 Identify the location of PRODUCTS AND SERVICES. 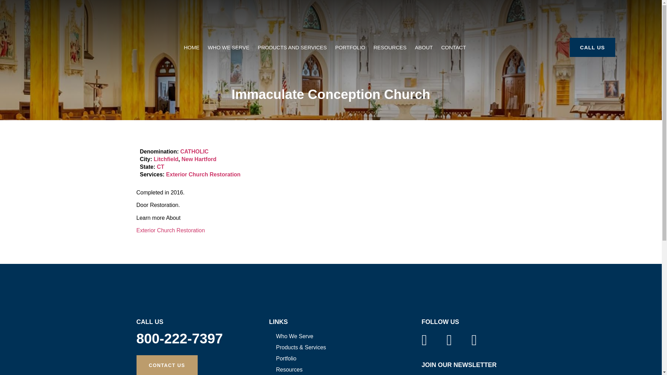
(292, 47).